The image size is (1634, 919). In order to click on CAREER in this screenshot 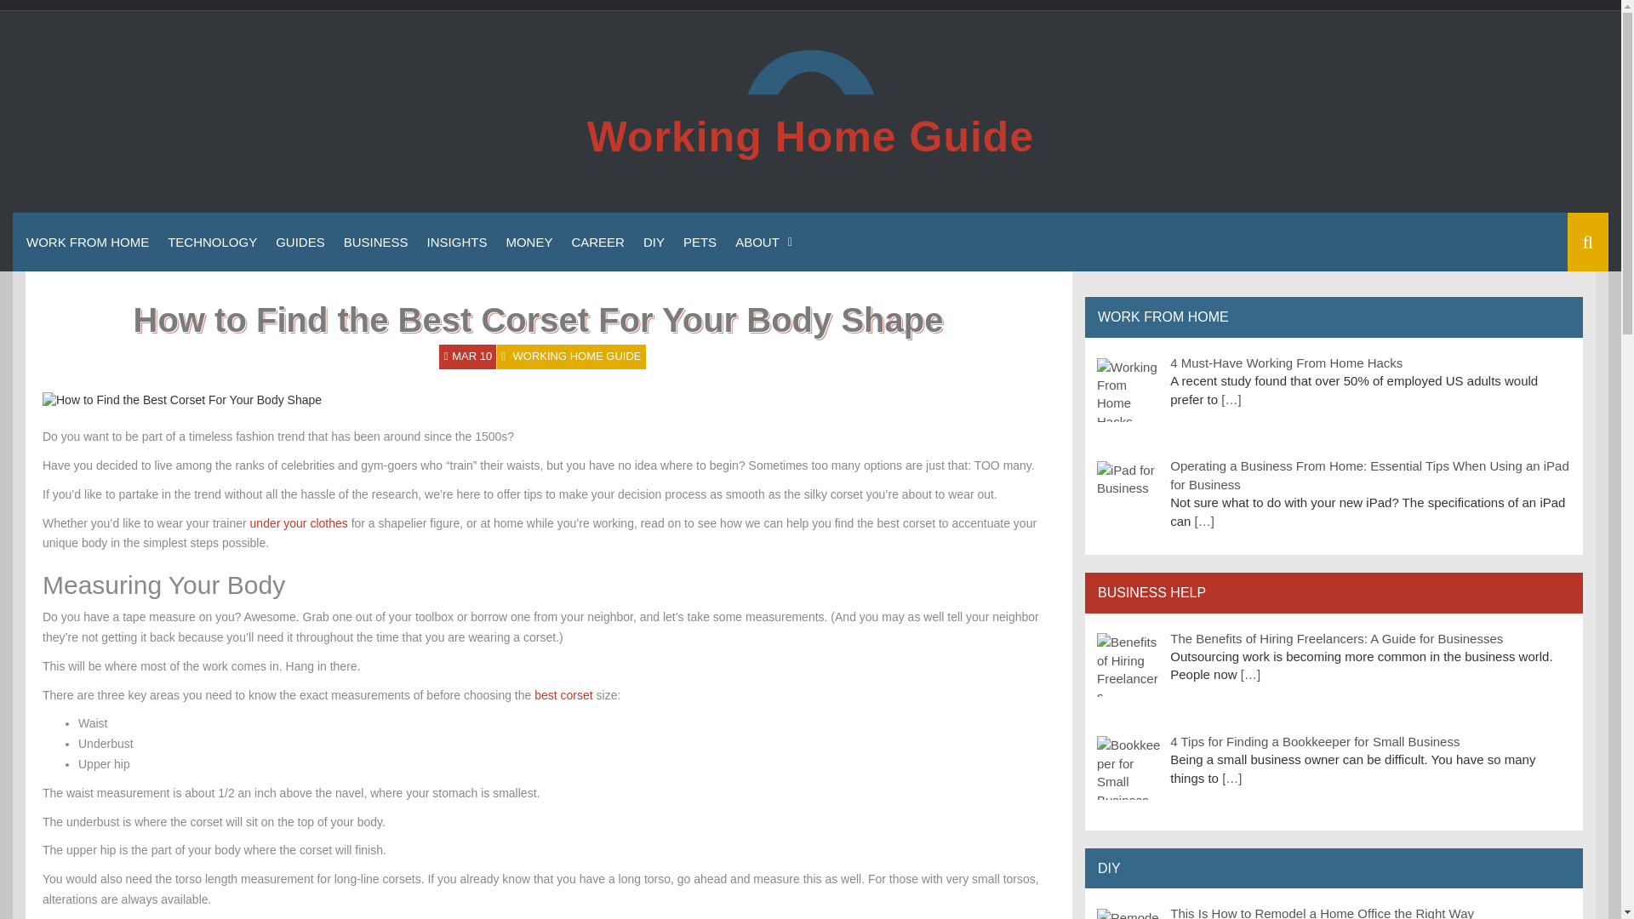, I will do `click(597, 242)`.